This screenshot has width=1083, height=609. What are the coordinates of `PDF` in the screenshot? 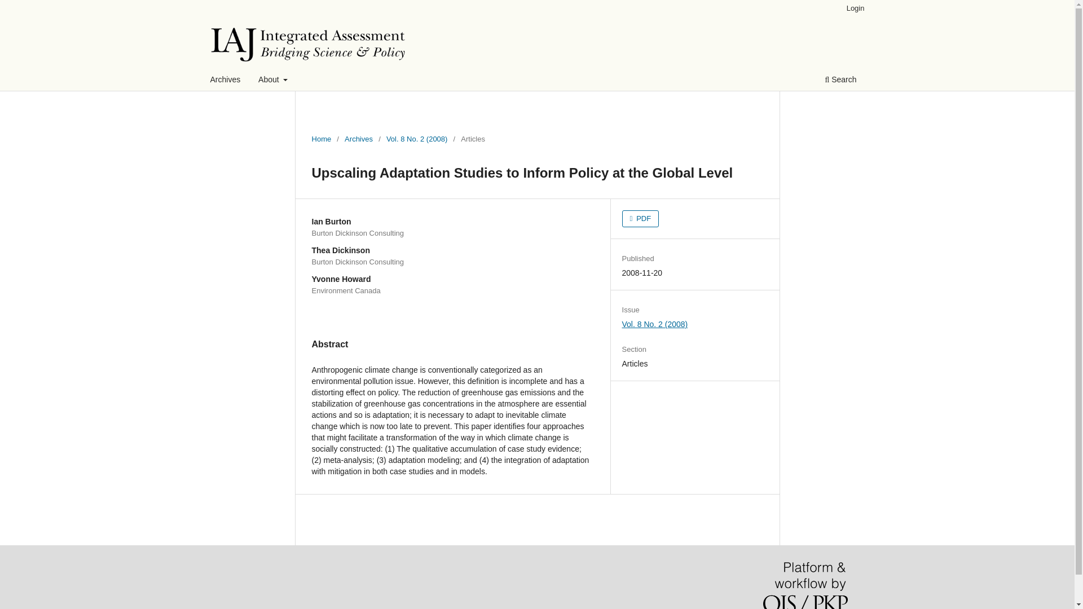 It's located at (641, 218).